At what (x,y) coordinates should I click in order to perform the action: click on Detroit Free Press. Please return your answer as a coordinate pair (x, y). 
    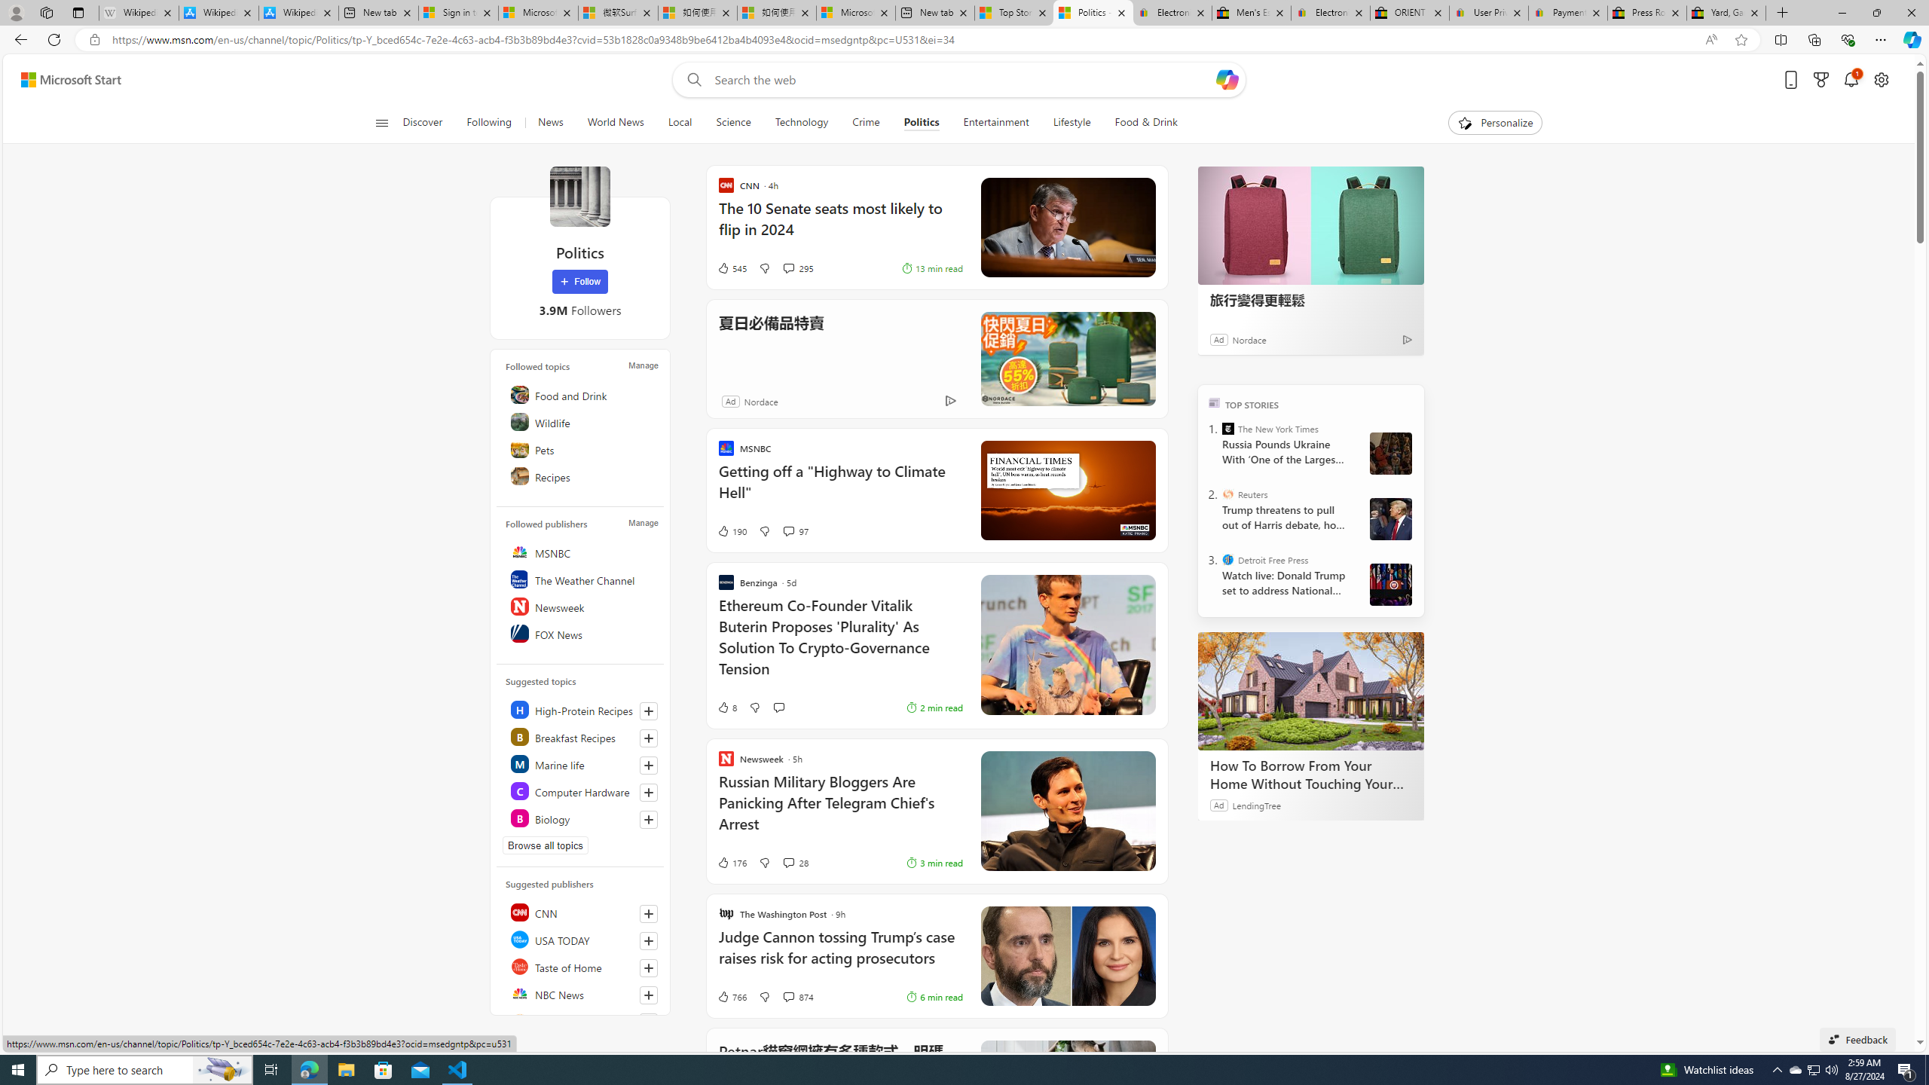
    Looking at the image, I should click on (1228, 559).